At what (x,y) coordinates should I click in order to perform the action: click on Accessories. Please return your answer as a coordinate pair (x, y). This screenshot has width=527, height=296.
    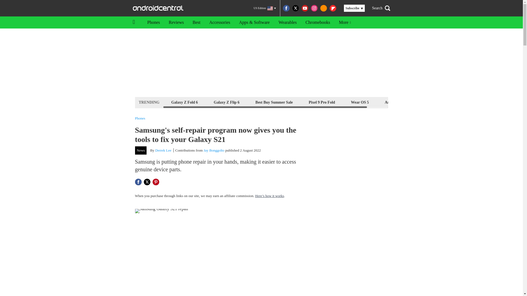
    Looking at the image, I should click on (220, 22).